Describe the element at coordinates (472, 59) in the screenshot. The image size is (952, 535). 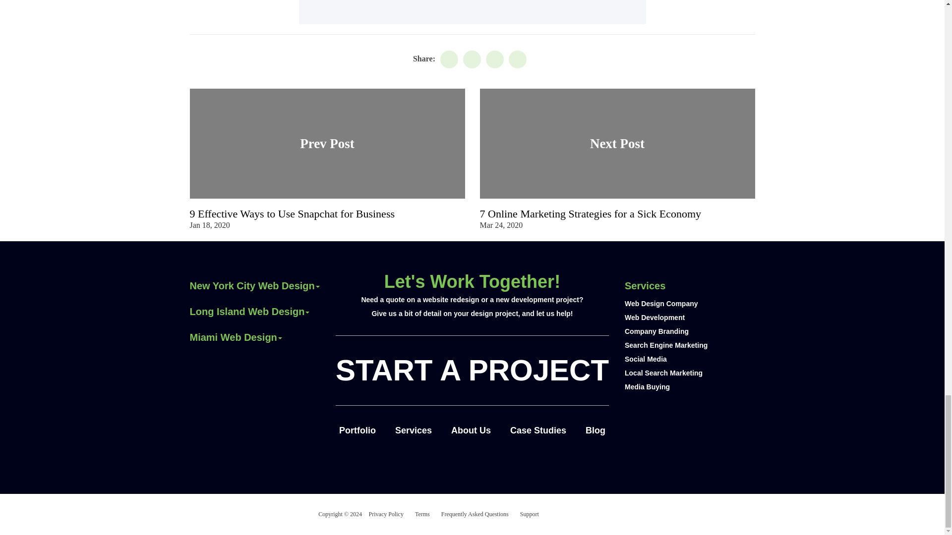
I see `LinkedIn` at that location.